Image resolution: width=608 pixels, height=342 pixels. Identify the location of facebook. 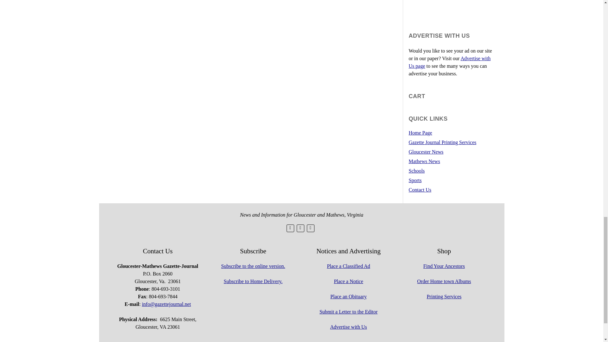
(300, 228).